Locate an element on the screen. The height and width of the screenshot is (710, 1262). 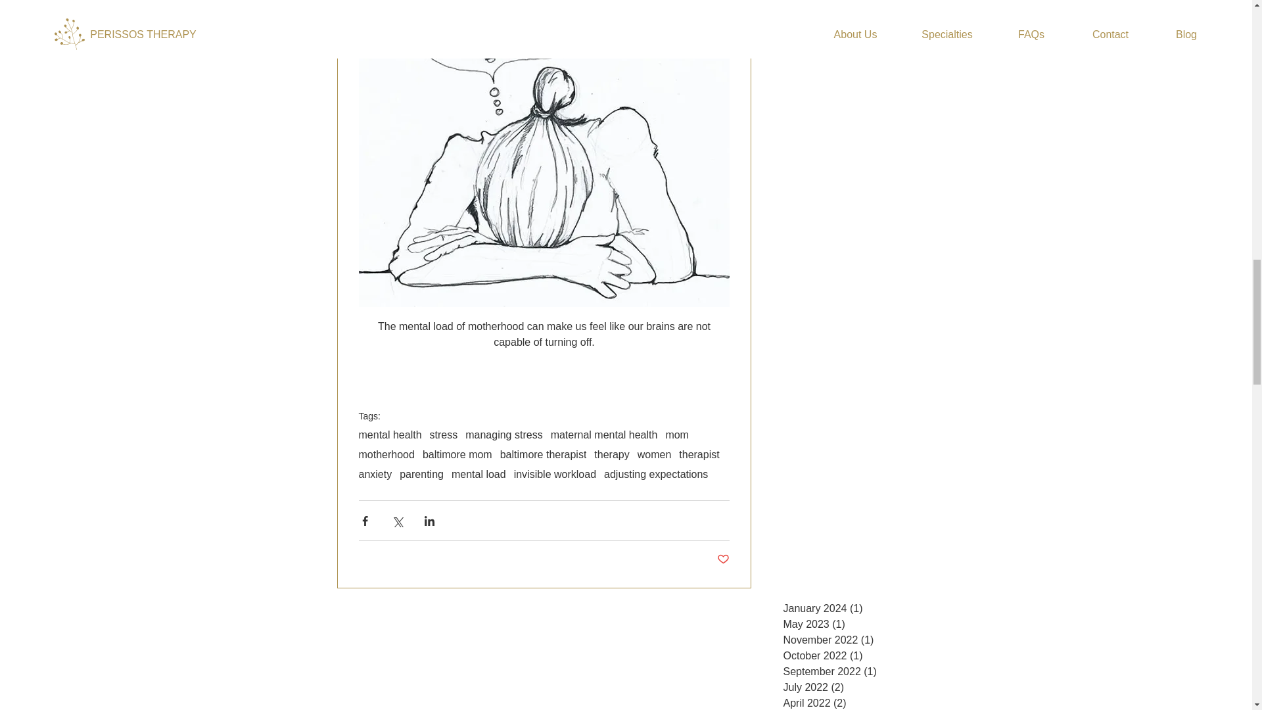
mental health is located at coordinates (390, 435).